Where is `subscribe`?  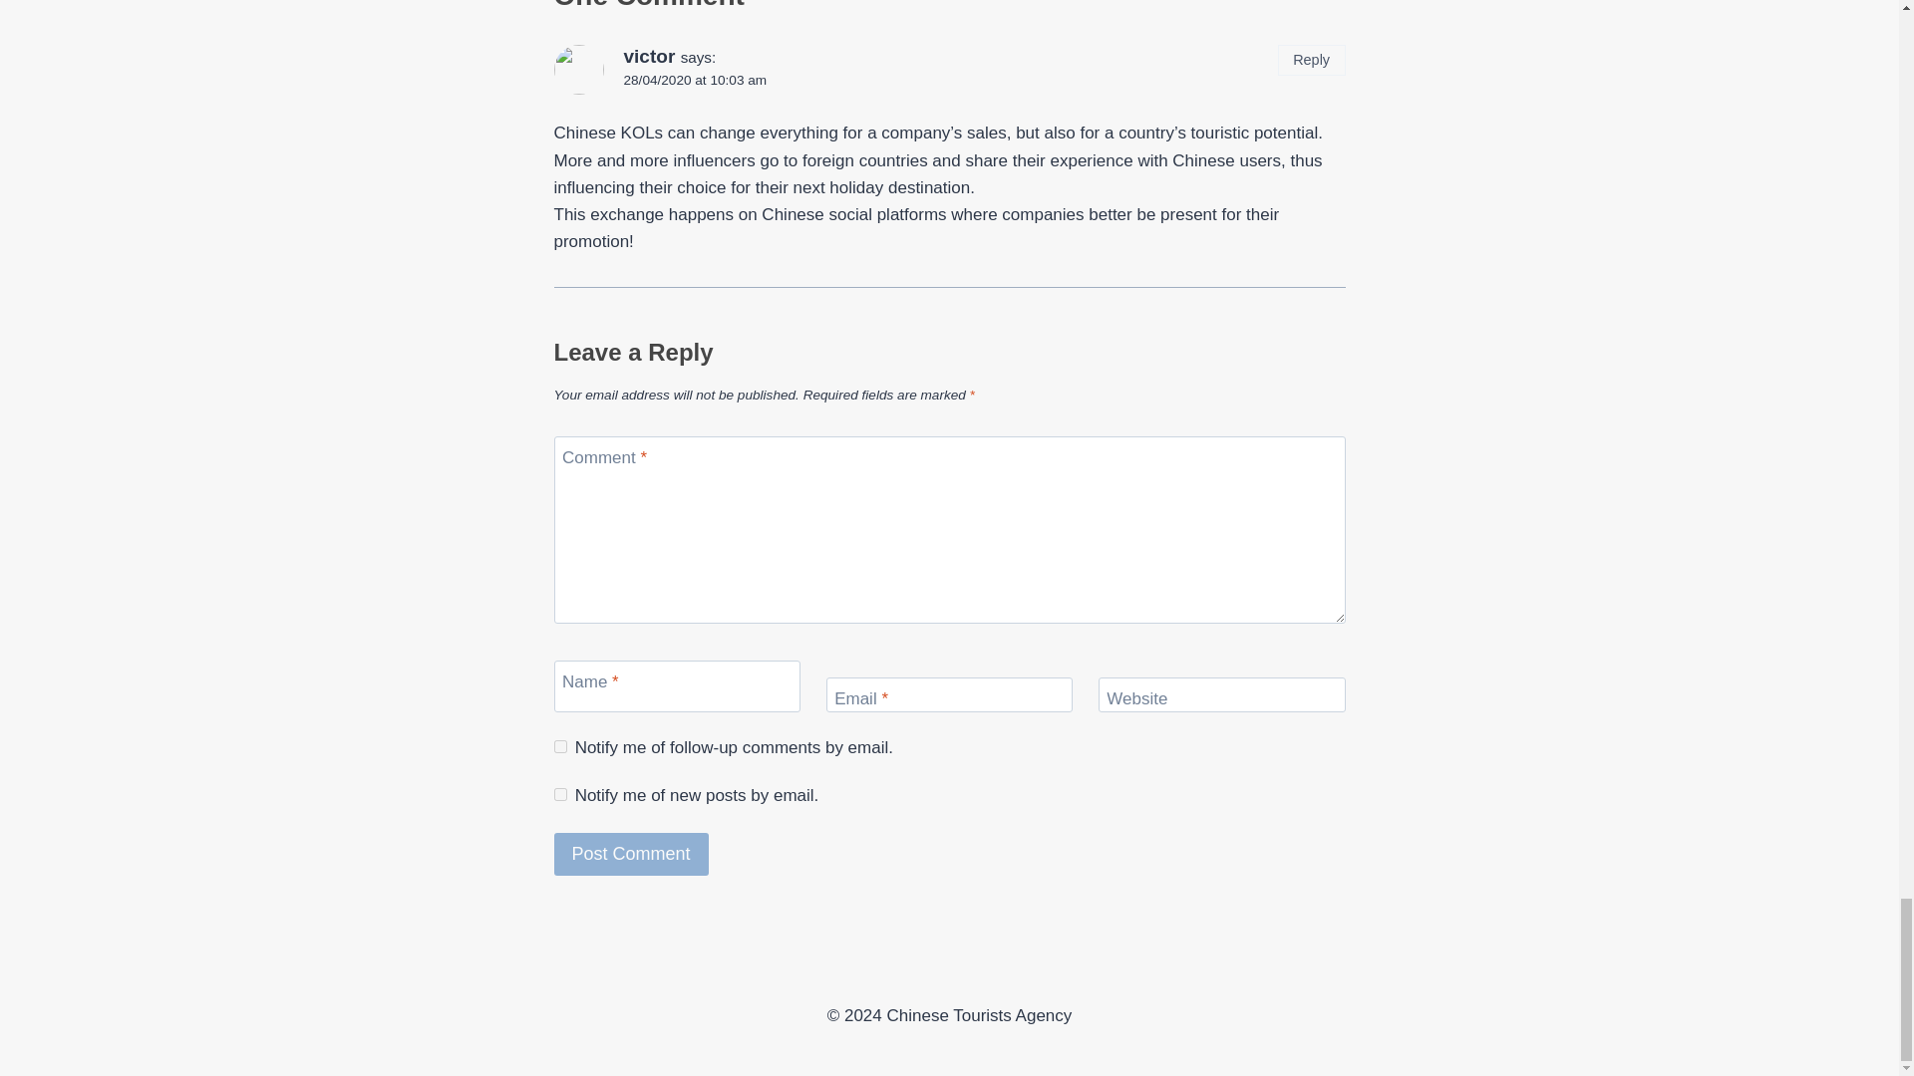
subscribe is located at coordinates (560, 747).